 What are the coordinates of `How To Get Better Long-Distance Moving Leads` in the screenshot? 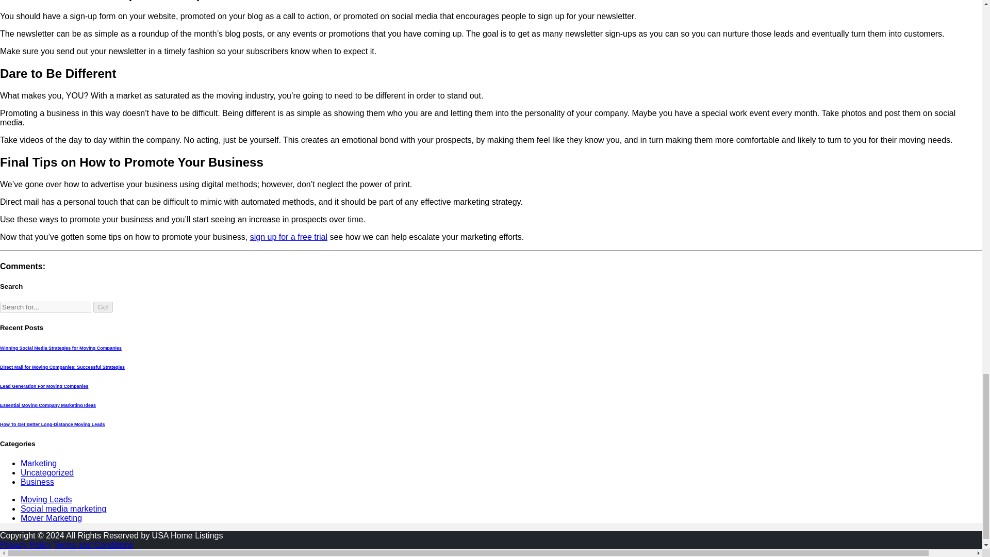 It's located at (53, 424).